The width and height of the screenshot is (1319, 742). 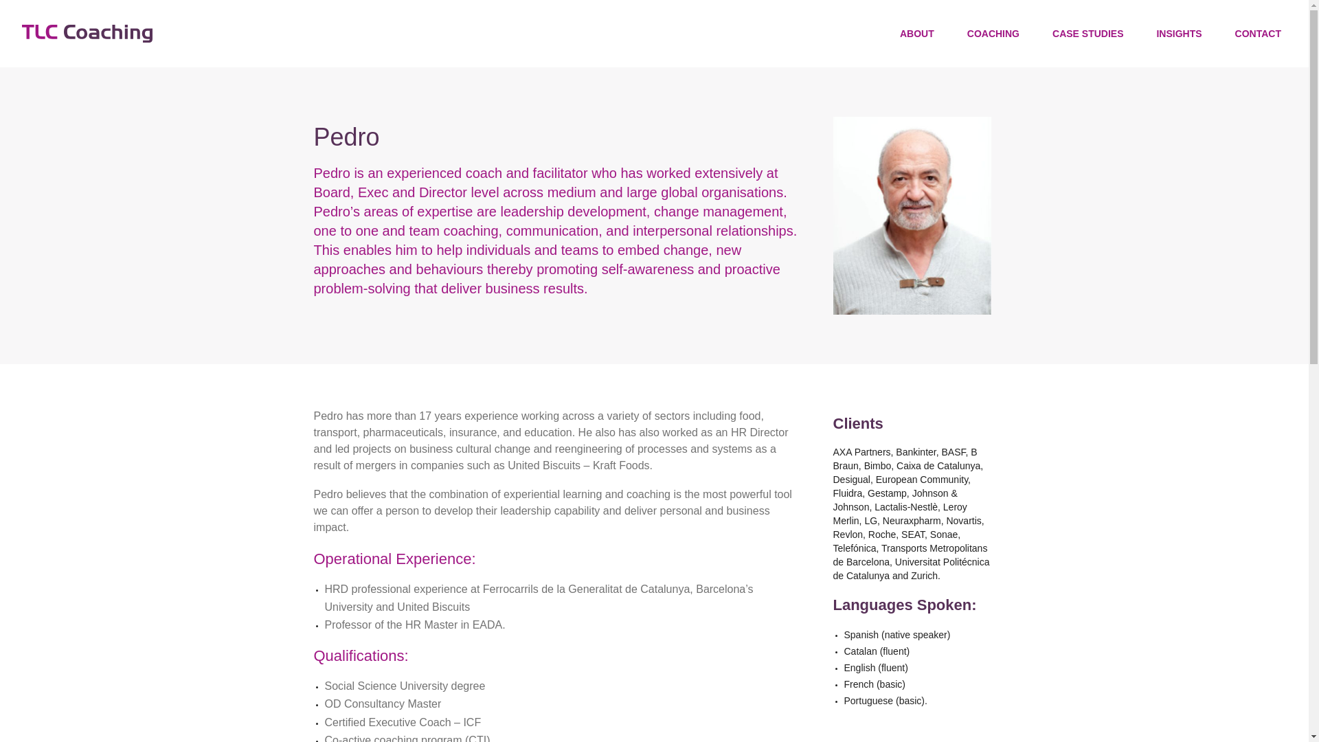 I want to click on COACHING, so click(x=993, y=34).